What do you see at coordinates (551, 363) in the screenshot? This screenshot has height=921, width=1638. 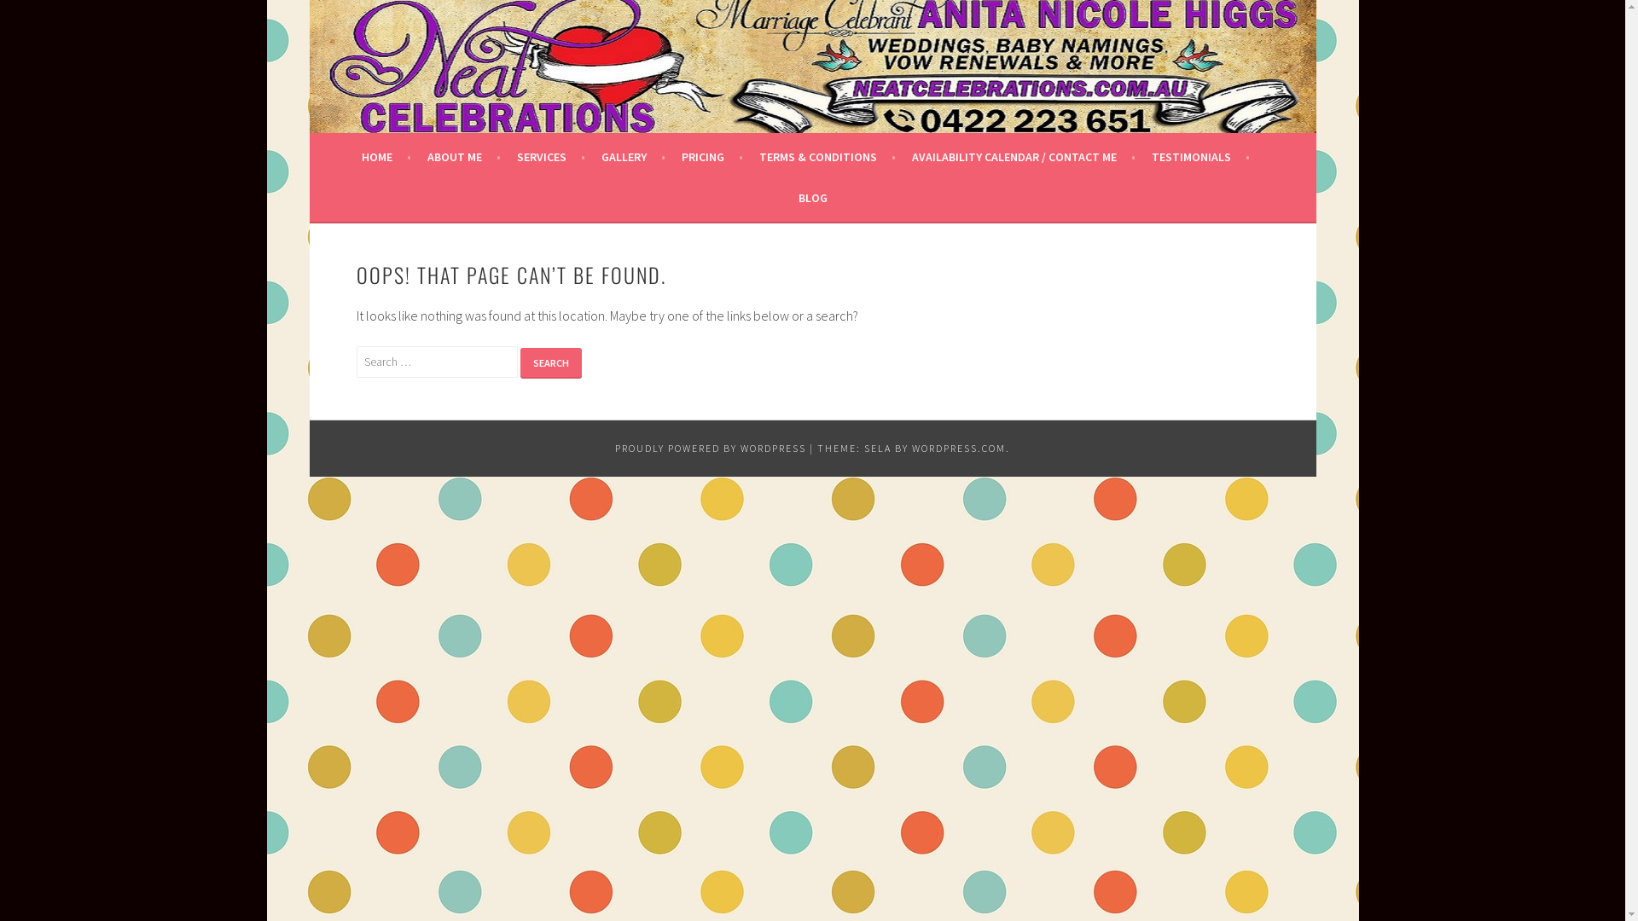 I see `Search` at bounding box center [551, 363].